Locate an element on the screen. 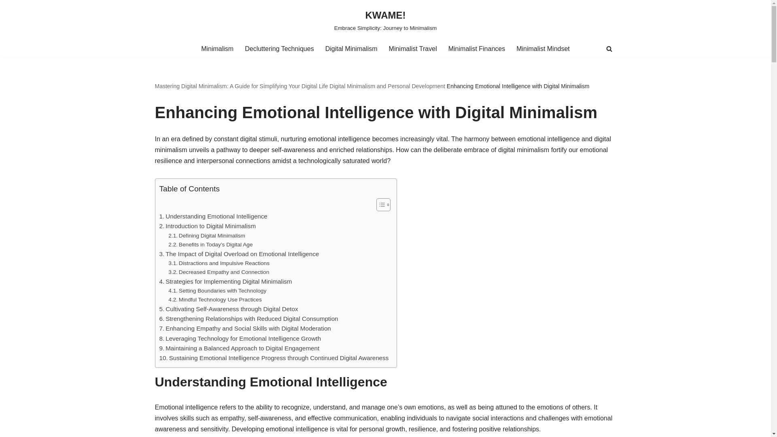 The image size is (777, 437). Cultivating Self-Awareness through Digital Detox is located at coordinates (229, 309).